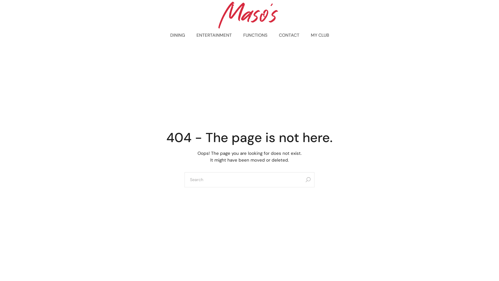  I want to click on CONTACT, so click(289, 35).